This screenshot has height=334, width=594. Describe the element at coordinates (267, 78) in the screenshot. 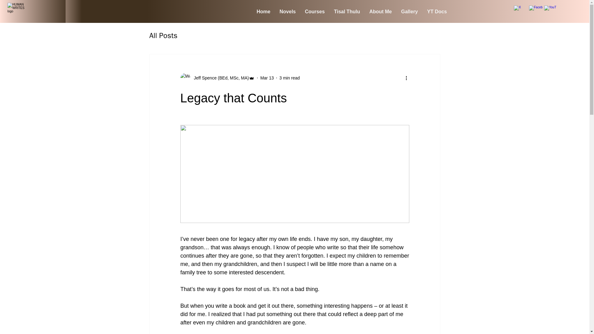

I see `Mar 13` at that location.